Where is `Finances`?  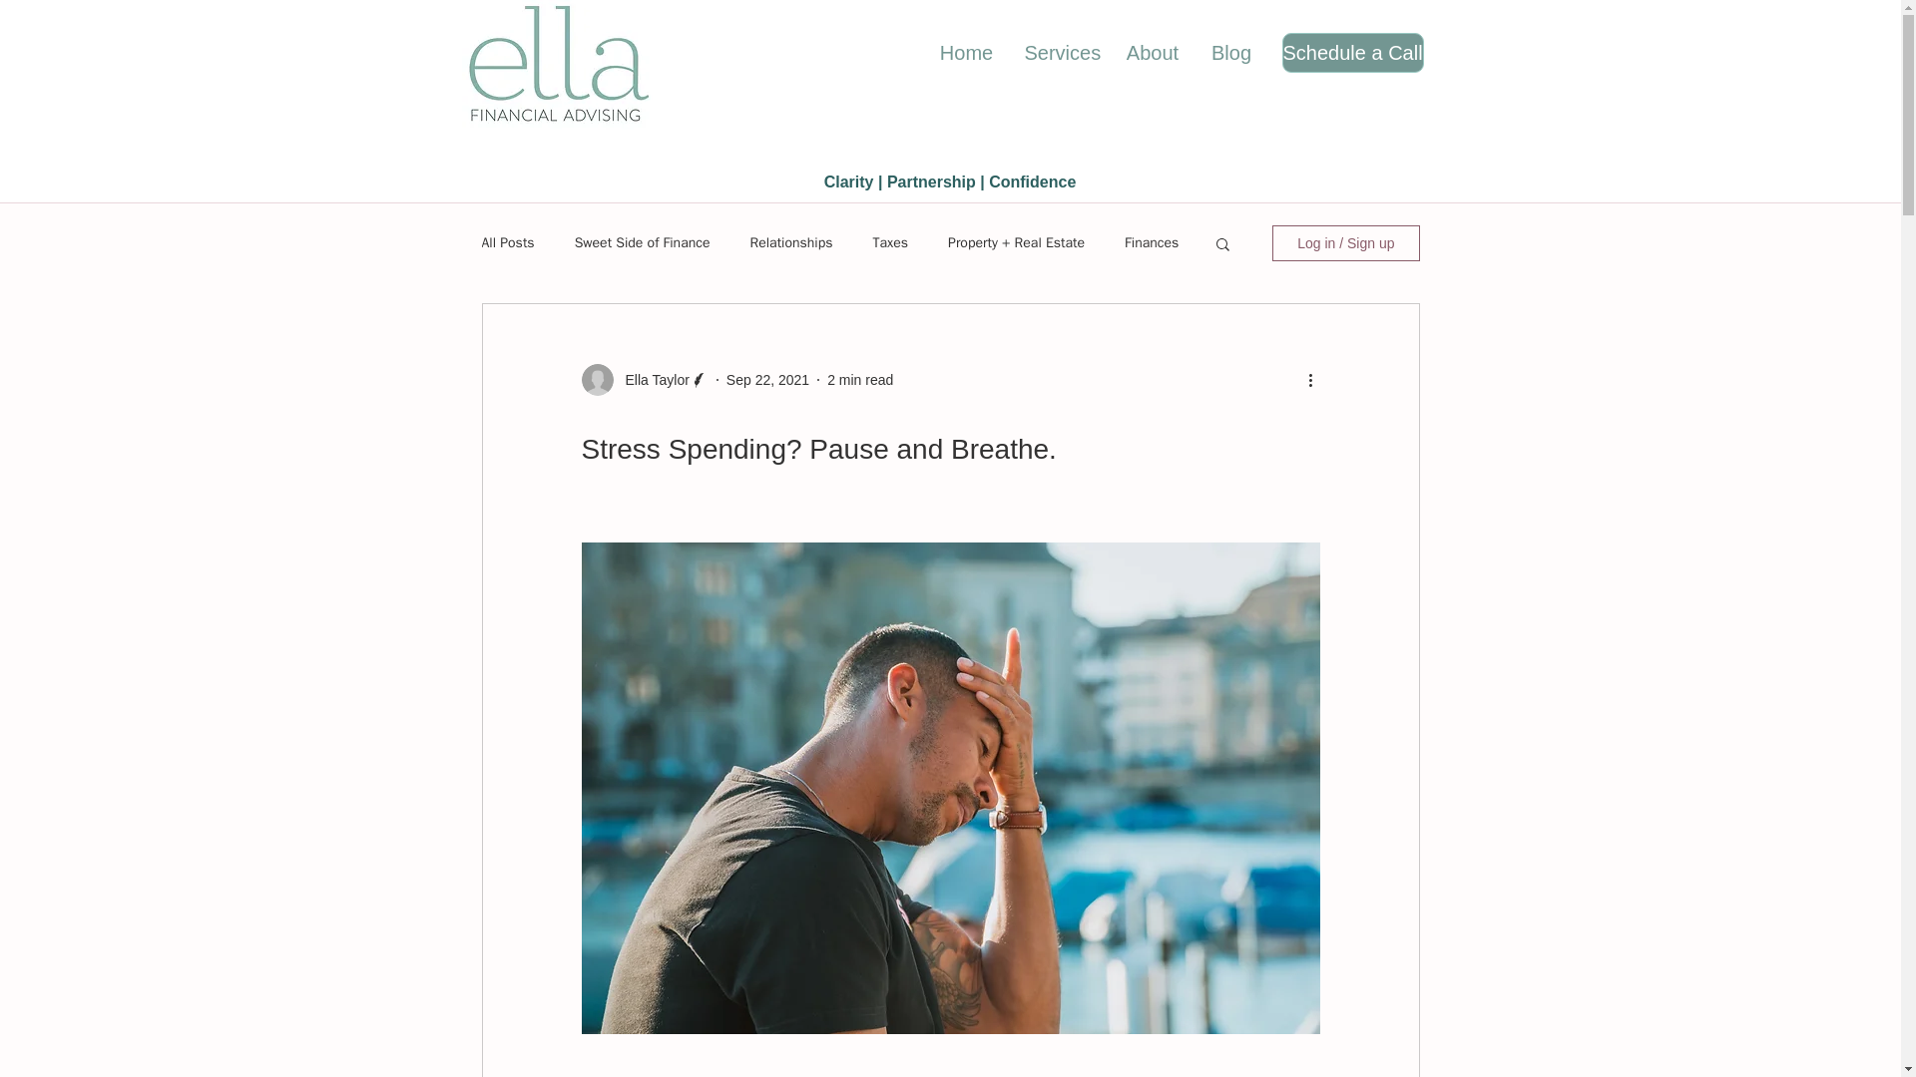 Finances is located at coordinates (1152, 243).